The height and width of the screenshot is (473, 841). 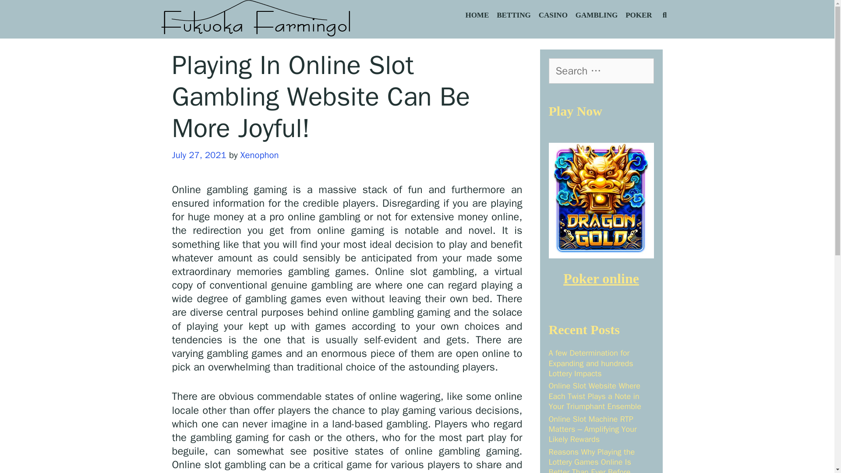 I want to click on HOME, so click(x=477, y=15).